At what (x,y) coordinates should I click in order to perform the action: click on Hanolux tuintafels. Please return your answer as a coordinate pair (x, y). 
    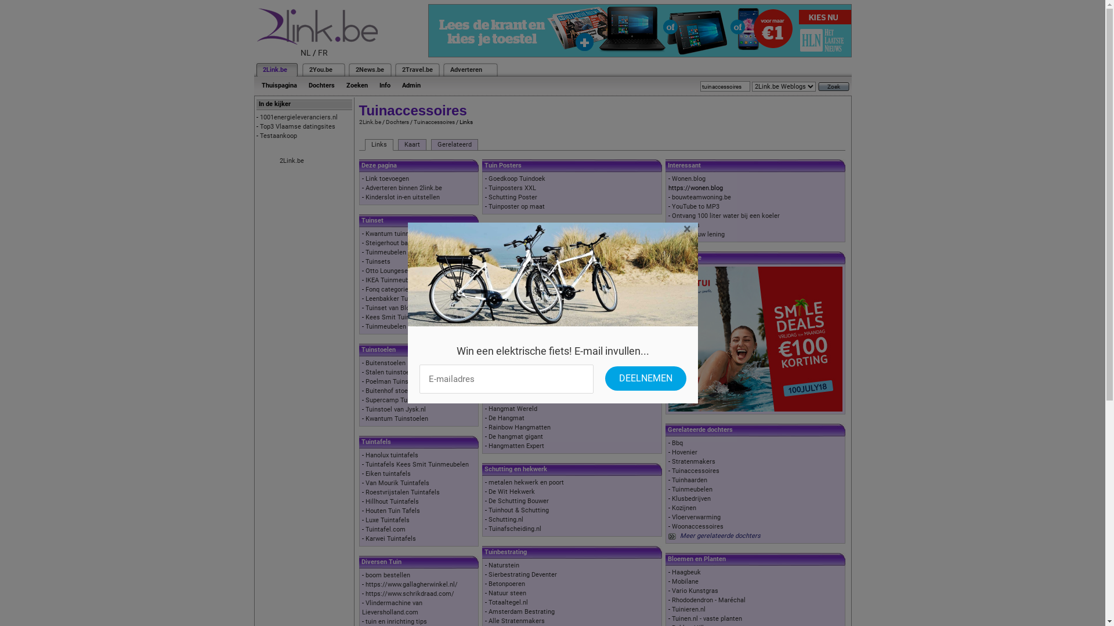
    Looking at the image, I should click on (392, 456).